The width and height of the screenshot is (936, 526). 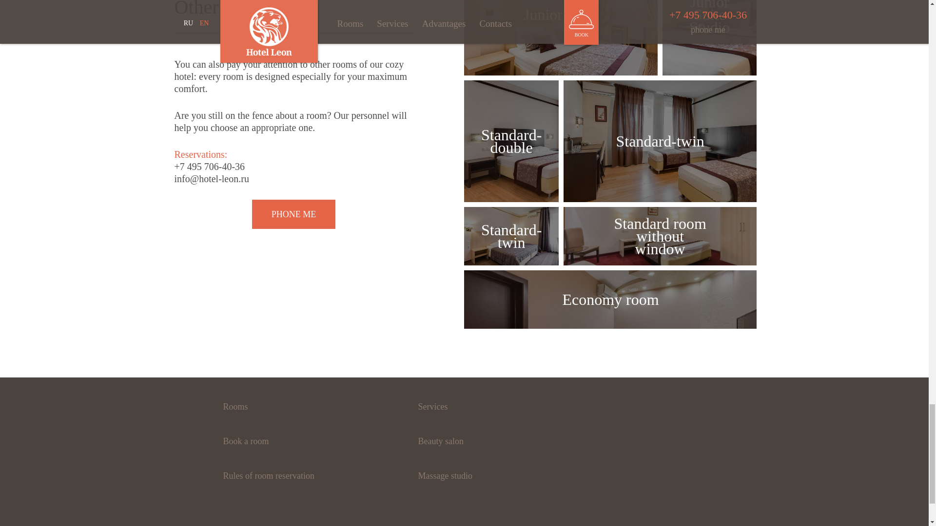 What do you see at coordinates (246, 441) in the screenshot?
I see `Book a room` at bounding box center [246, 441].